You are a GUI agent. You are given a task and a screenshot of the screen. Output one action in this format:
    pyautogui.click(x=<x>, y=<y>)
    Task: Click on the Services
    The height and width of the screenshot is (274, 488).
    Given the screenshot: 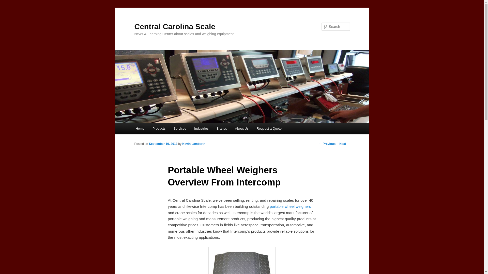 What is the action you would take?
    pyautogui.click(x=180, y=128)
    